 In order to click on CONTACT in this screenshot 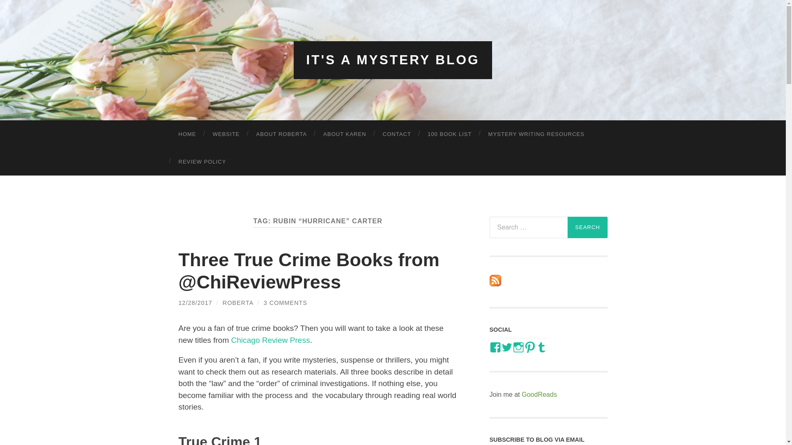, I will do `click(397, 133)`.